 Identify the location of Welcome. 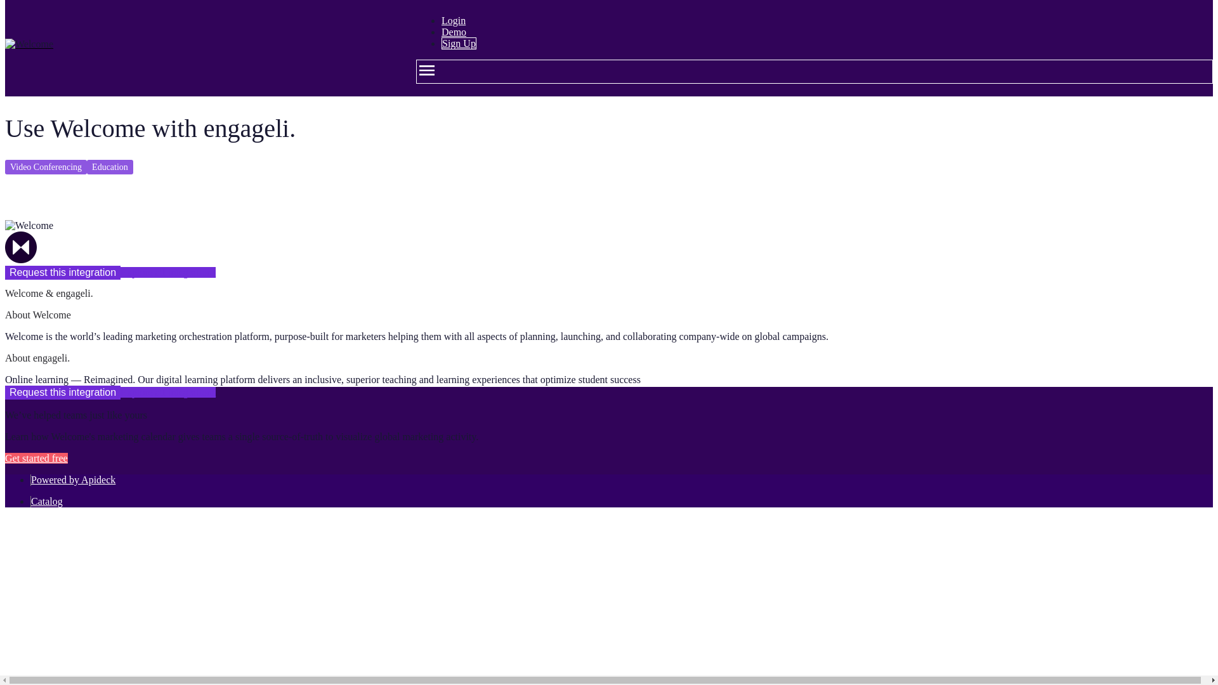
(29, 226).